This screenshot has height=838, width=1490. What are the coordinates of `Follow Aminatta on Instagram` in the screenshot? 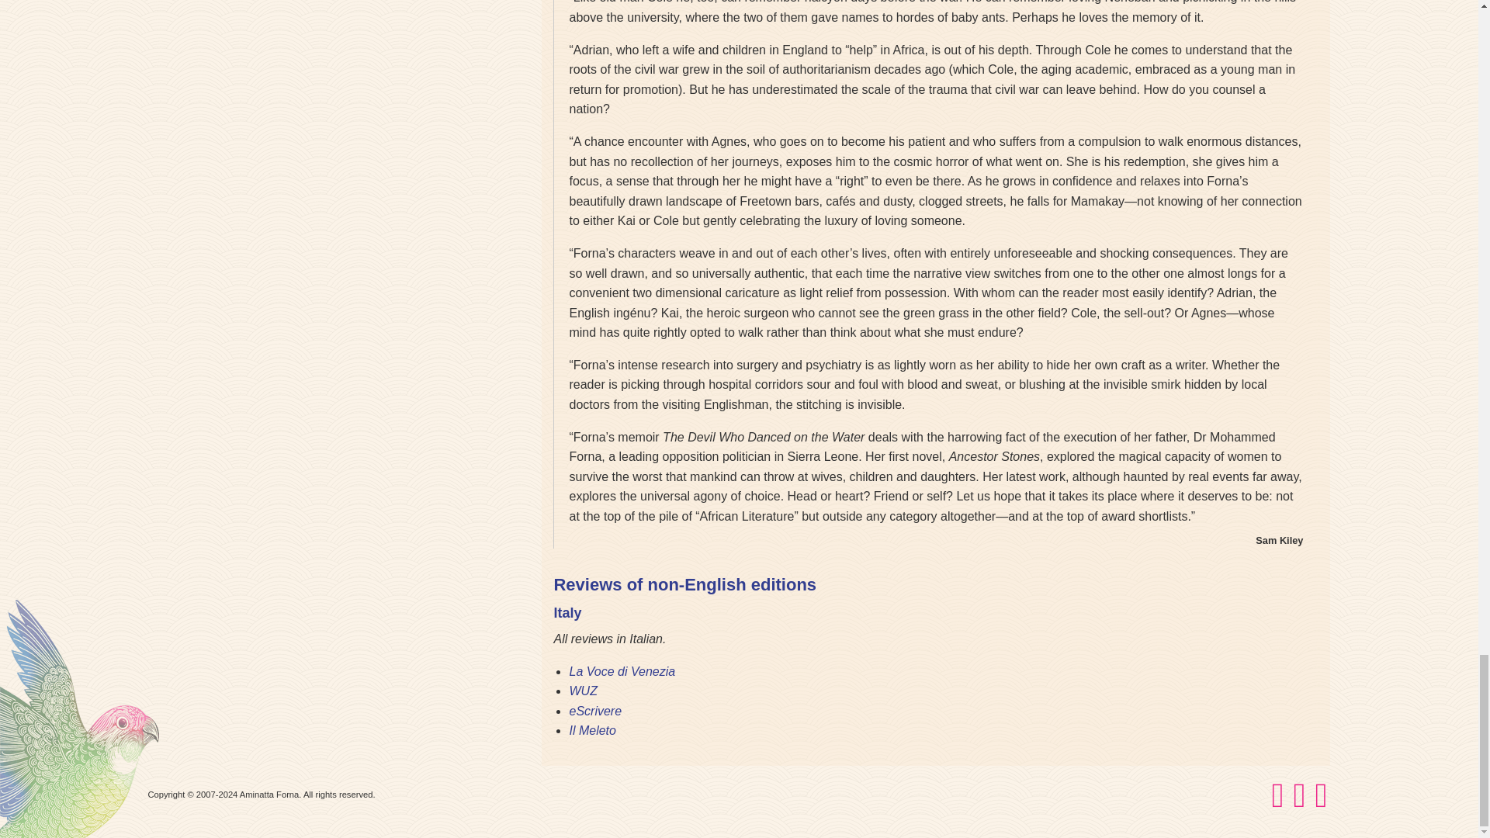 It's located at (1299, 803).